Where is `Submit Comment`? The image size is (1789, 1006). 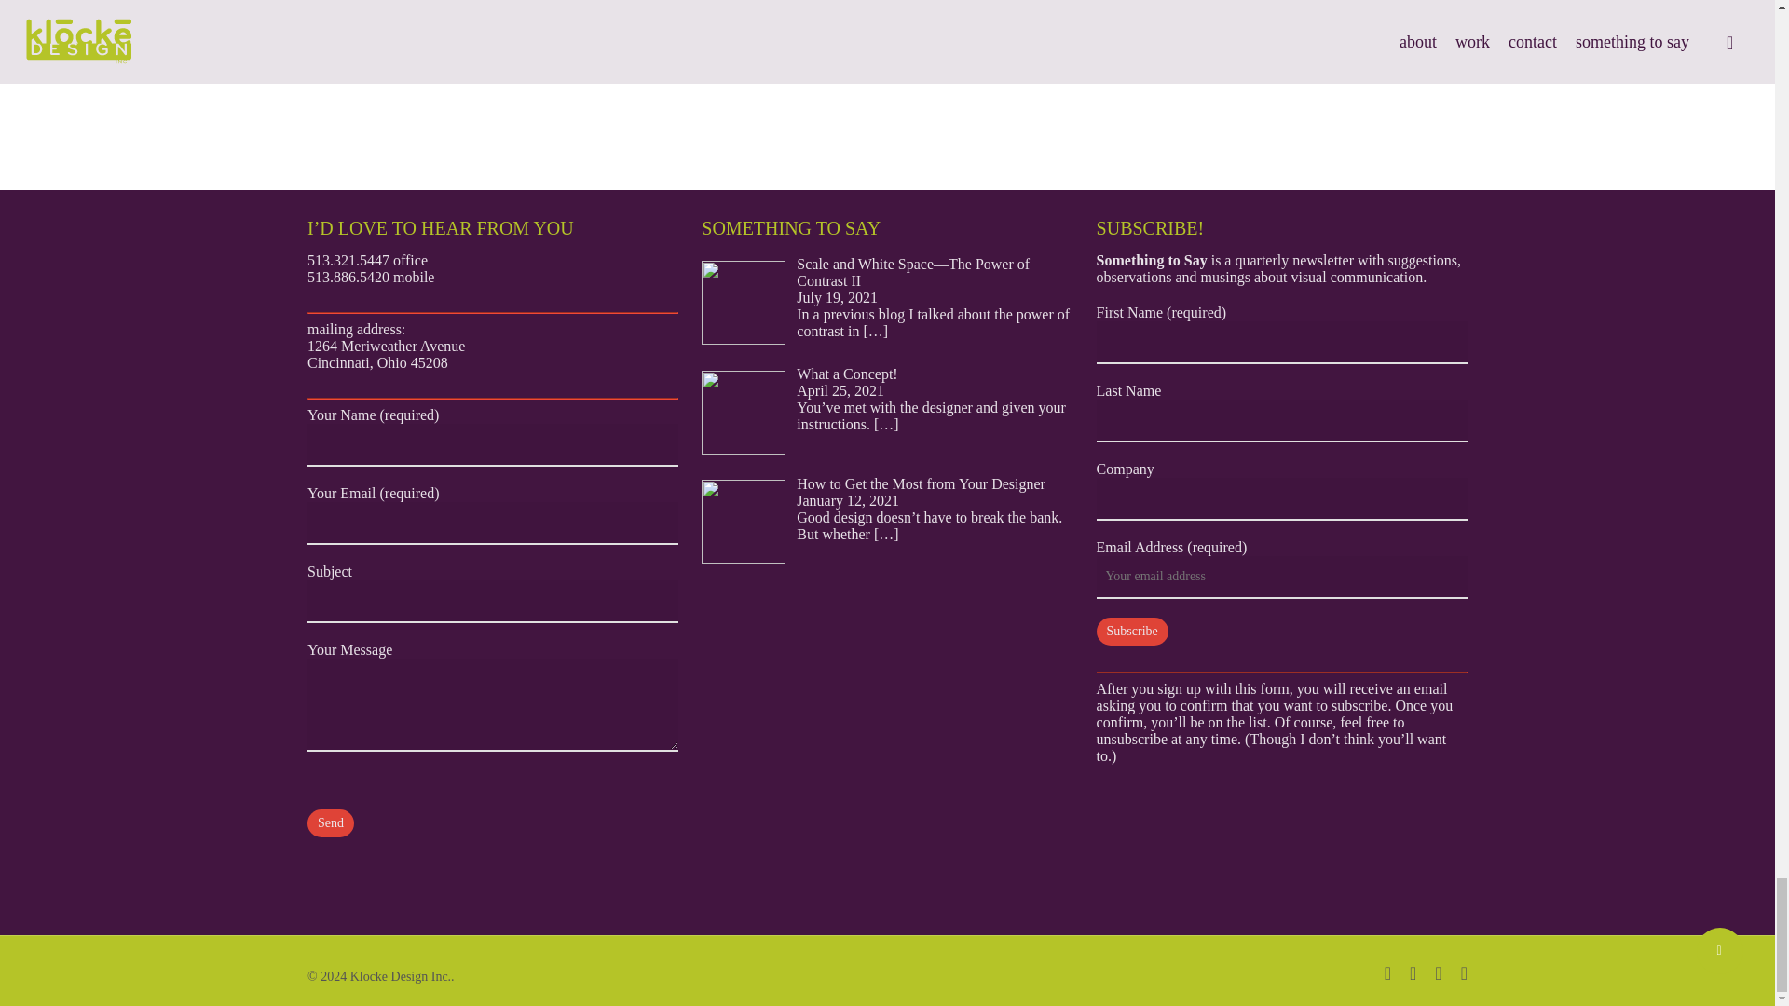
Submit Comment is located at coordinates (475, 63).